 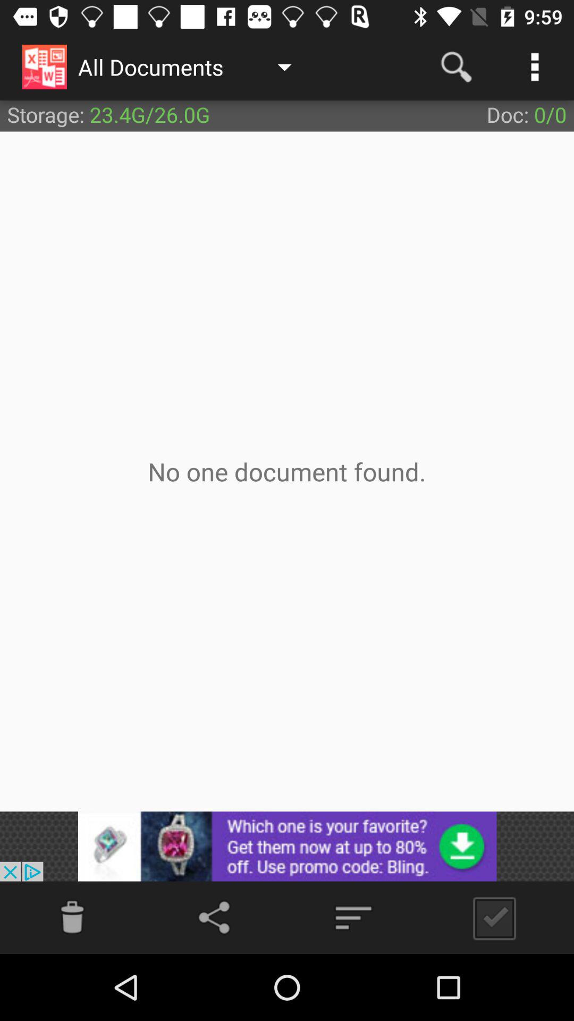 What do you see at coordinates (216, 918) in the screenshot?
I see `share options` at bounding box center [216, 918].